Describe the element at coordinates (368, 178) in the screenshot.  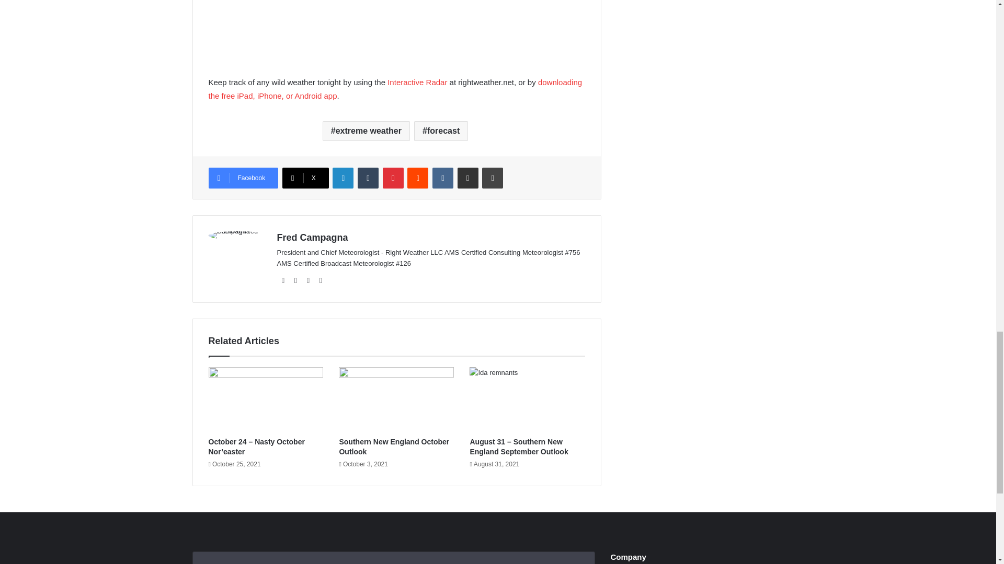
I see `Tumblr` at that location.